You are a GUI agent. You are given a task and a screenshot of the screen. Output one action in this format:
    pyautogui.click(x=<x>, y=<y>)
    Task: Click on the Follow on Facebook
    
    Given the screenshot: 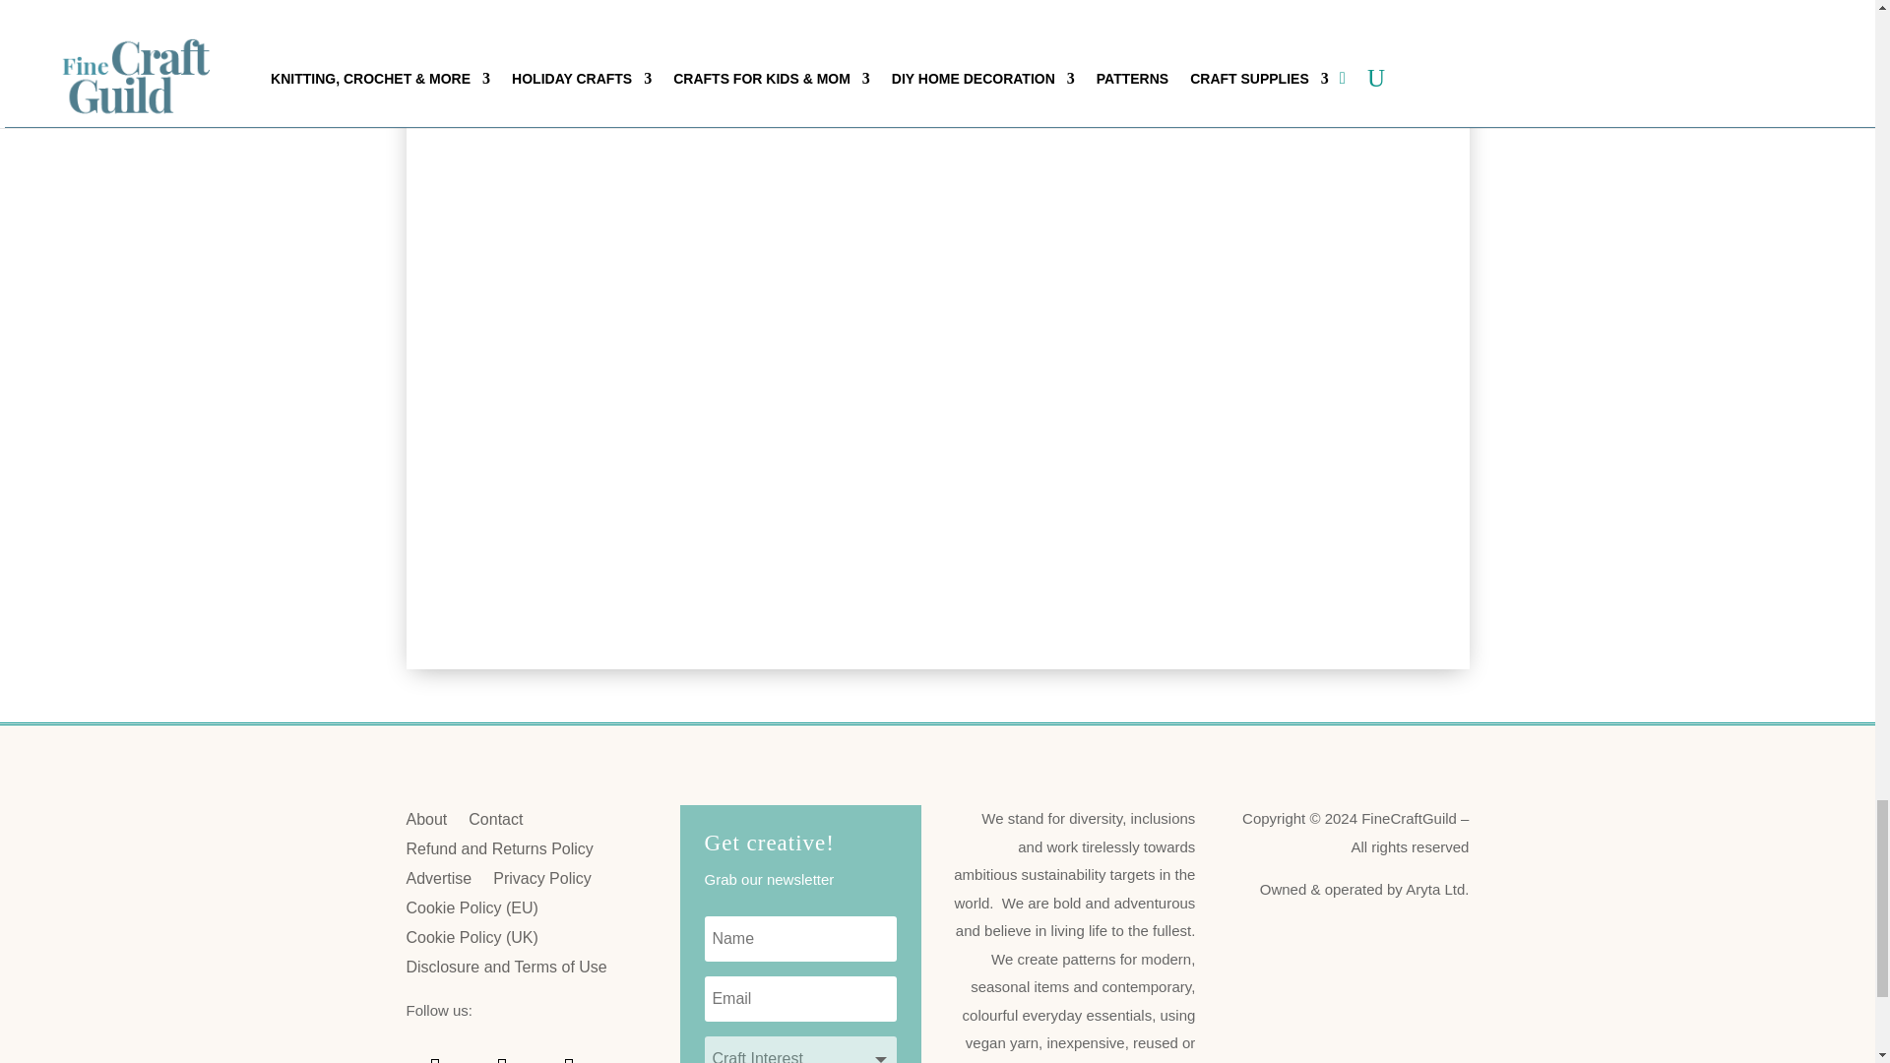 What is the action you would take?
    pyautogui.click(x=502, y=1051)
    